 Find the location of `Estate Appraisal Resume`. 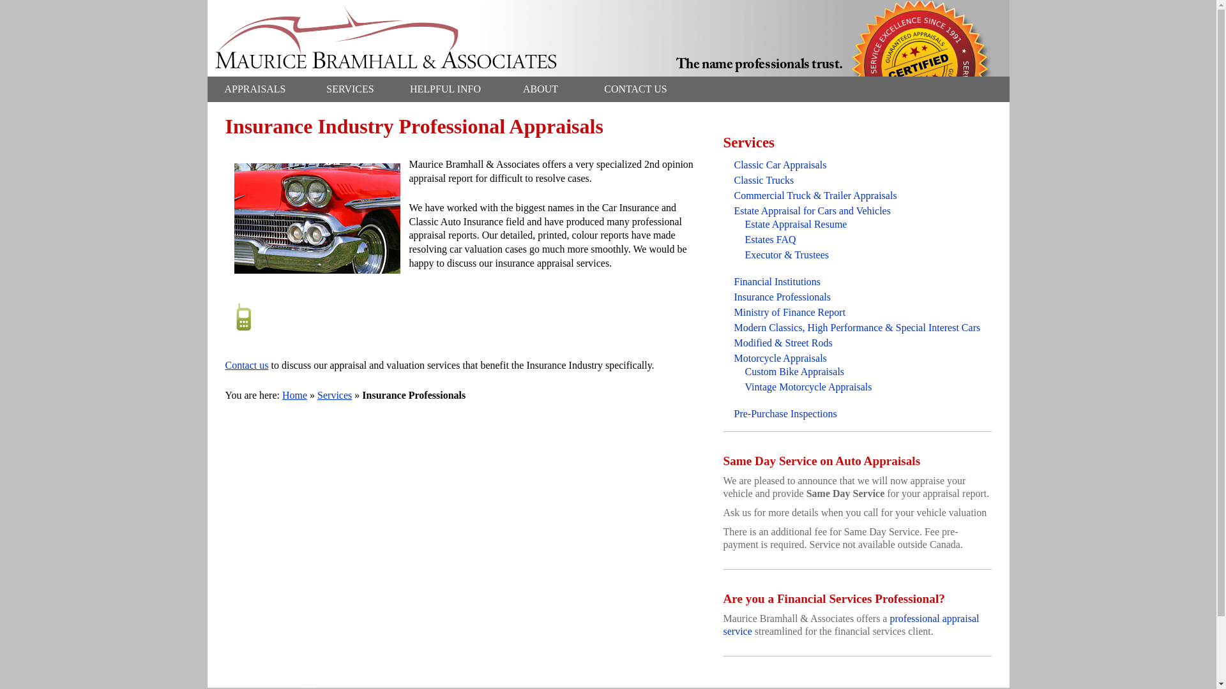

Estate Appraisal Resume is located at coordinates (796, 224).